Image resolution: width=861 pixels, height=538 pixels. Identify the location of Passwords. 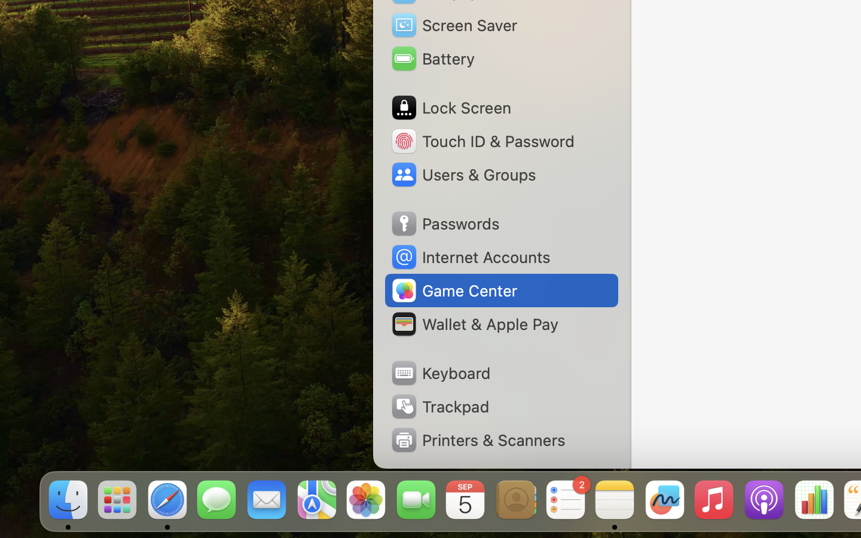
(445, 224).